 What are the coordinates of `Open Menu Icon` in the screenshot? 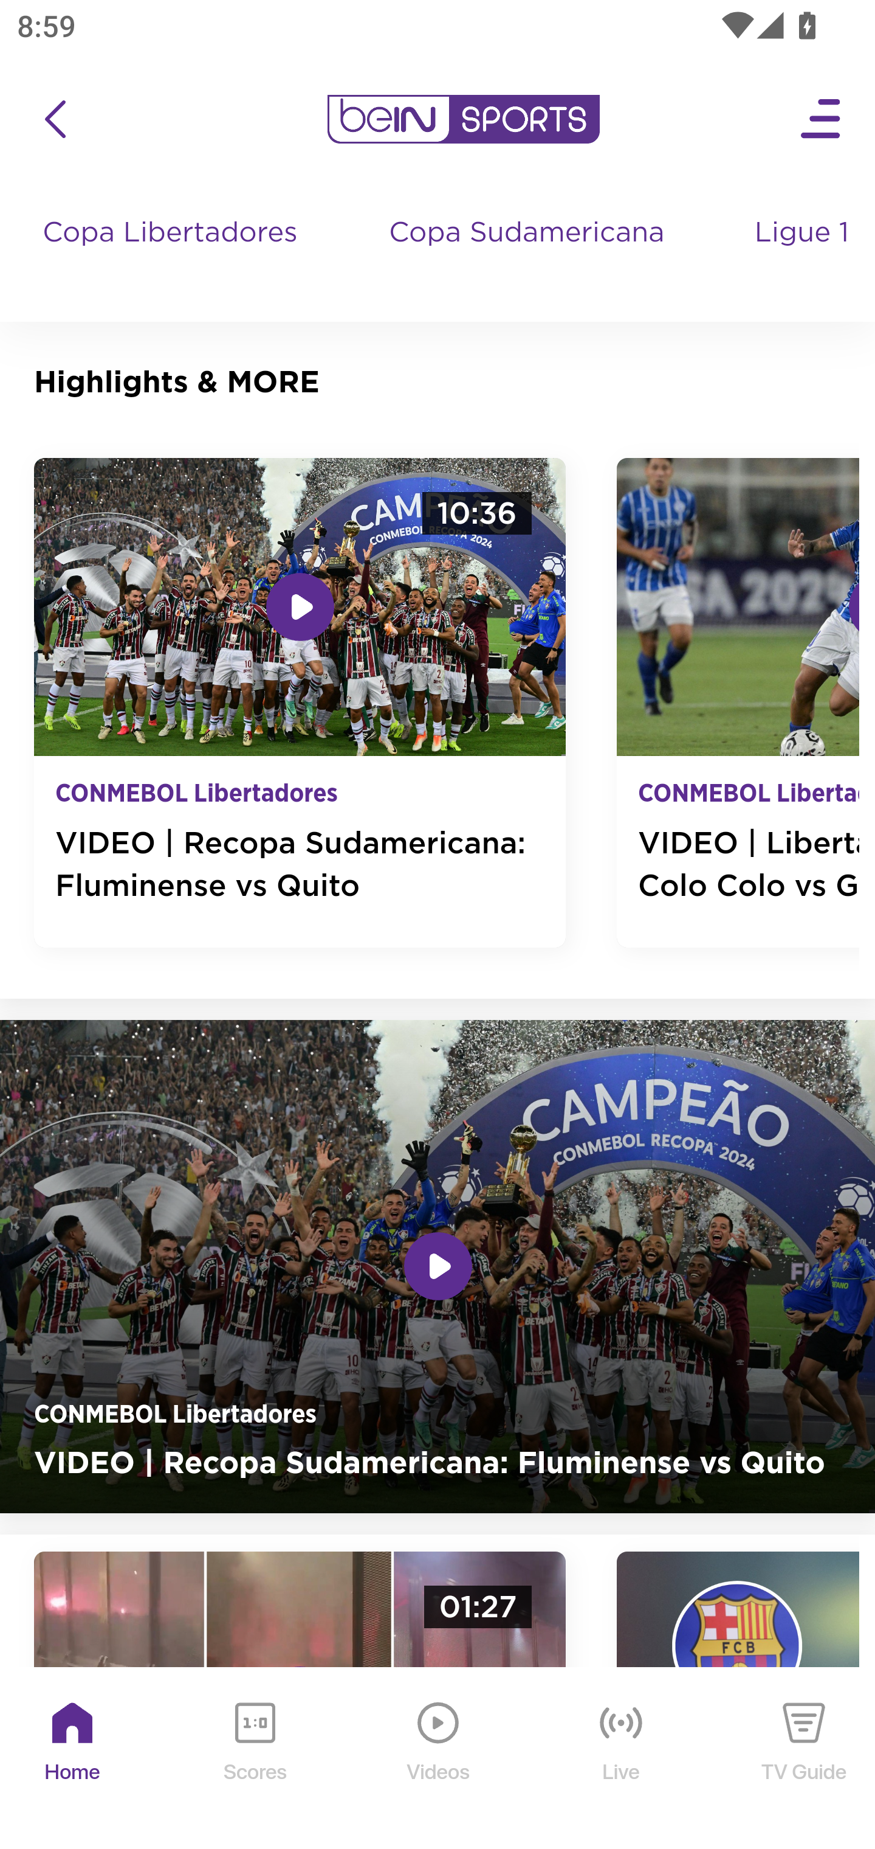 It's located at (822, 119).